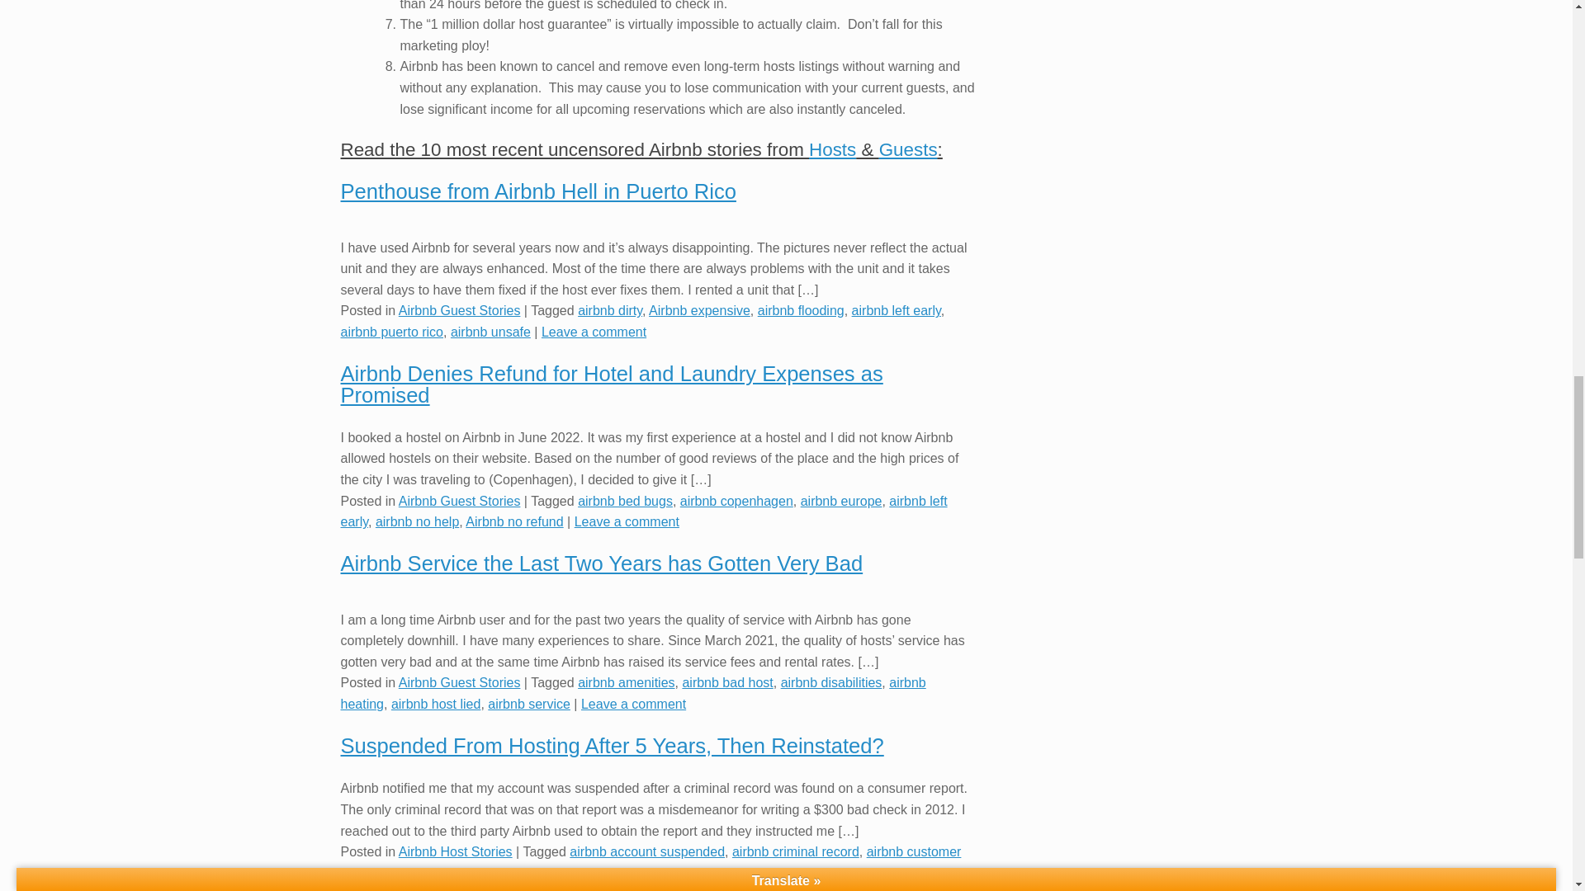 This screenshot has width=1585, height=891. Describe the element at coordinates (897, 310) in the screenshot. I see `airbnb left early` at that location.